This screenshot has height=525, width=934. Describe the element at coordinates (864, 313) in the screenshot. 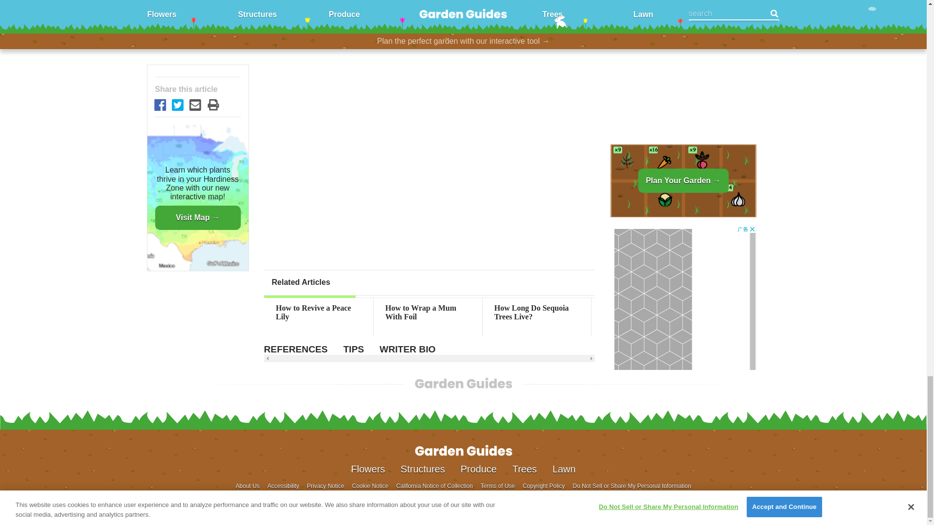

I see `How to Repot a Shamrock Plant` at that location.